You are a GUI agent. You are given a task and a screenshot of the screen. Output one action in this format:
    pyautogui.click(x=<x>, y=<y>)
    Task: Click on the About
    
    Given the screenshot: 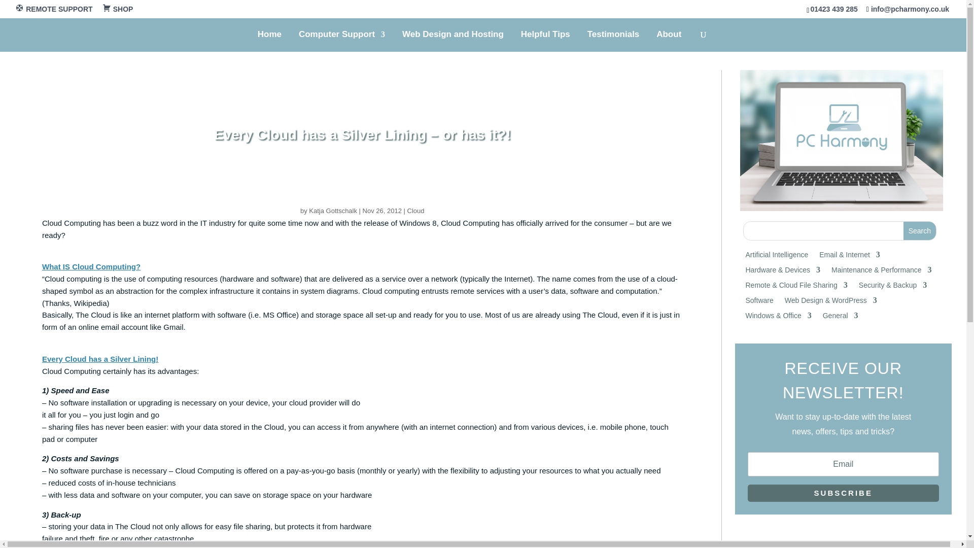 What is the action you would take?
    pyautogui.click(x=669, y=41)
    